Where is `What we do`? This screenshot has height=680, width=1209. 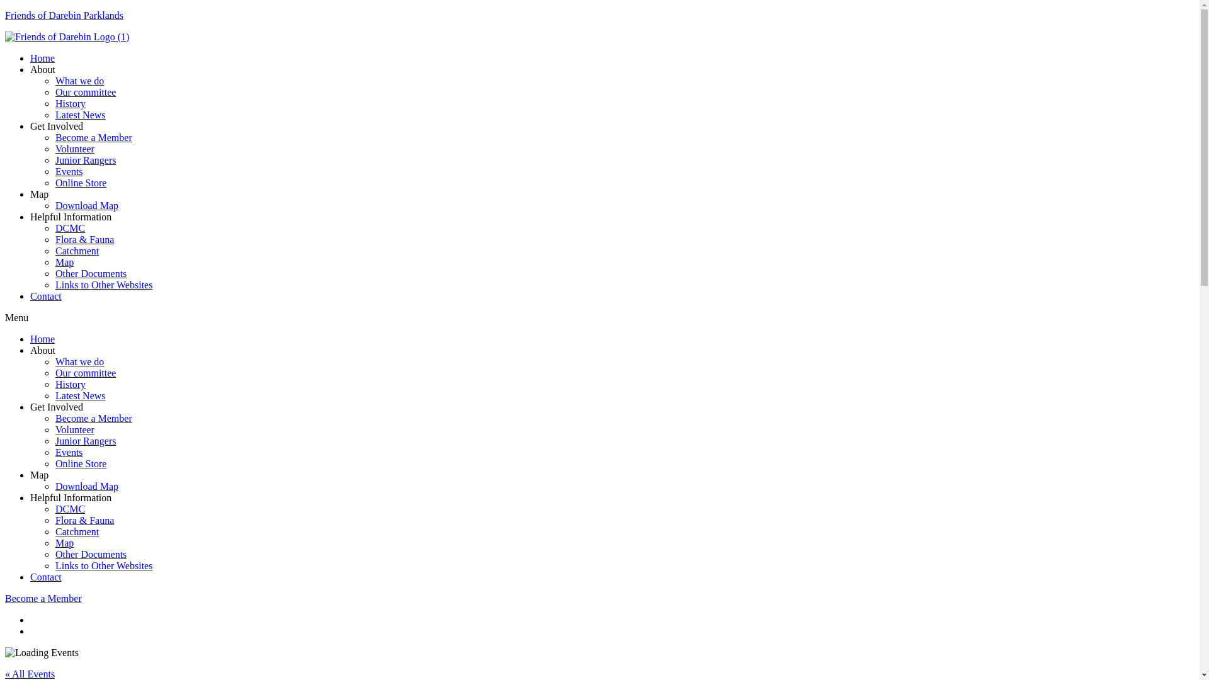
What we do is located at coordinates (79, 361).